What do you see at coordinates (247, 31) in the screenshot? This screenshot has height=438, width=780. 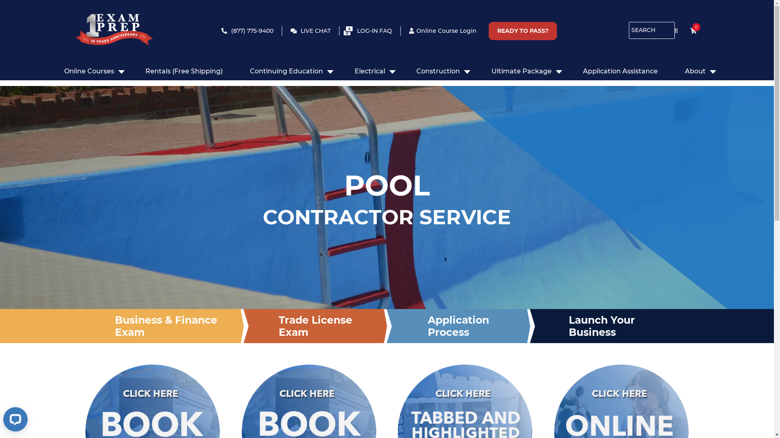 I see `(877) 775-9400` at bounding box center [247, 31].